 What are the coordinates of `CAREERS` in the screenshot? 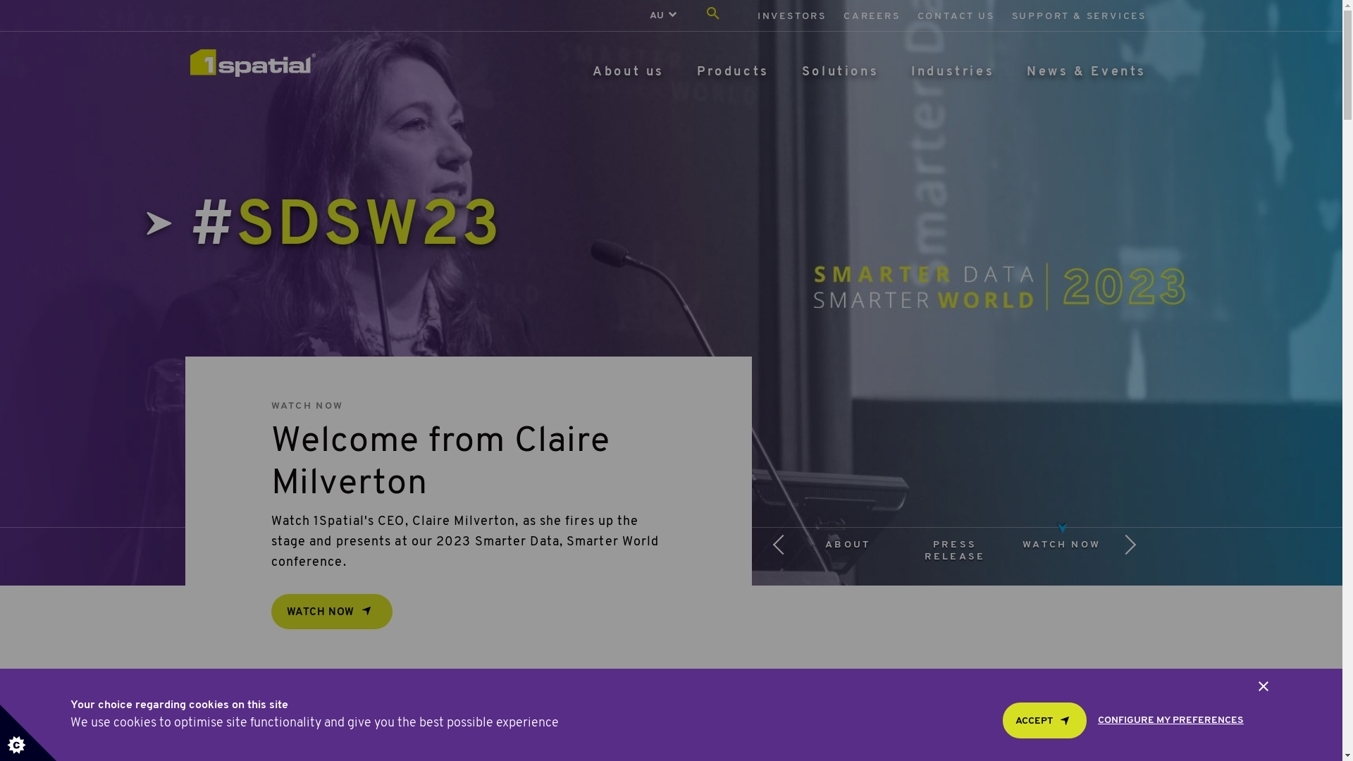 It's located at (872, 17).